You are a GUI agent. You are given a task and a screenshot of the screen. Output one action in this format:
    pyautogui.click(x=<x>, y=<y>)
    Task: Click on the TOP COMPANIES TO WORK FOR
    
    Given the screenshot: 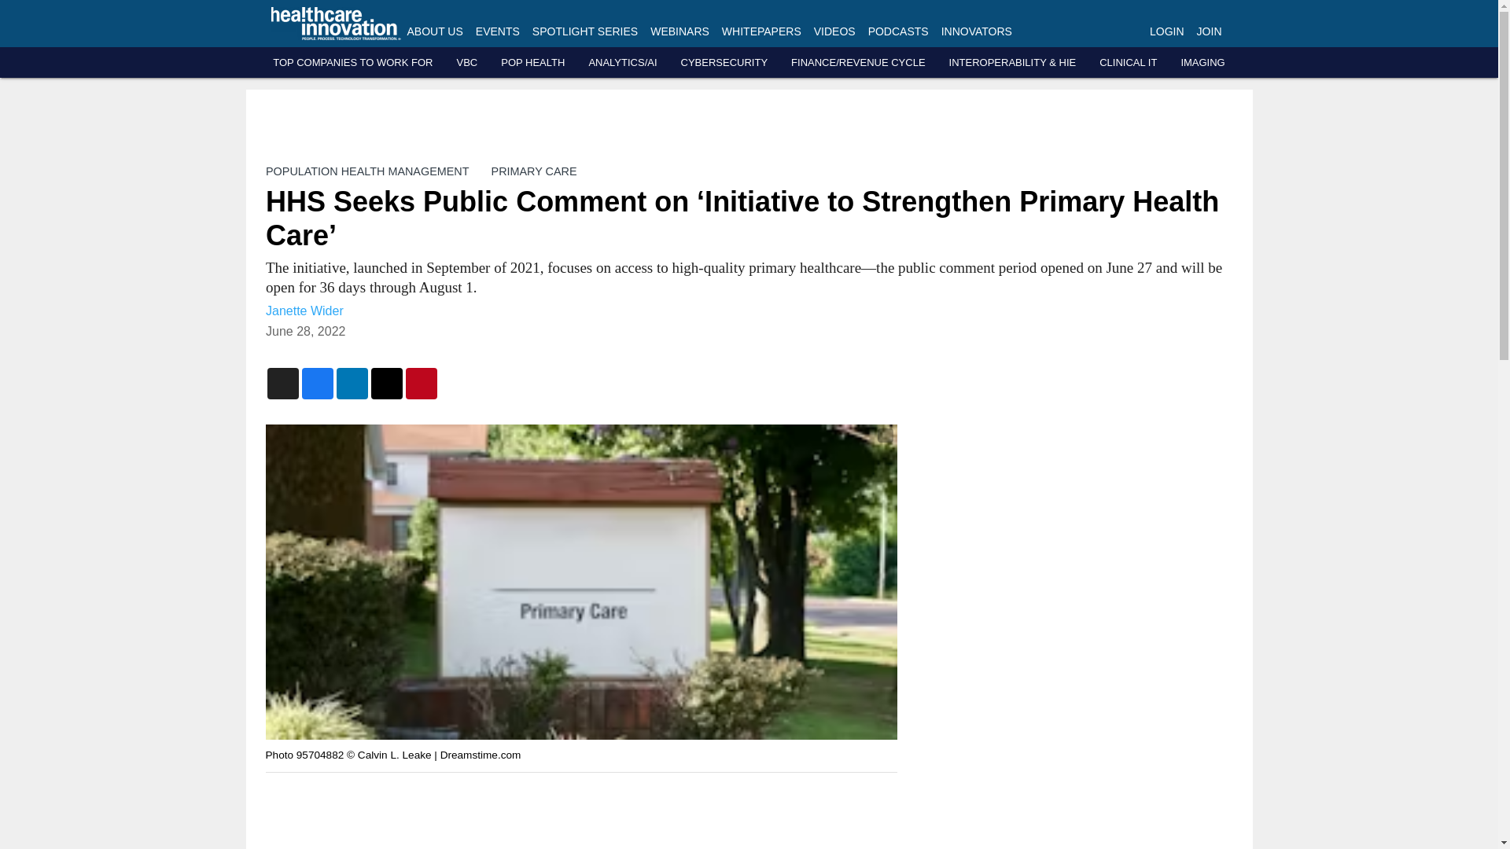 What is the action you would take?
    pyautogui.click(x=352, y=63)
    